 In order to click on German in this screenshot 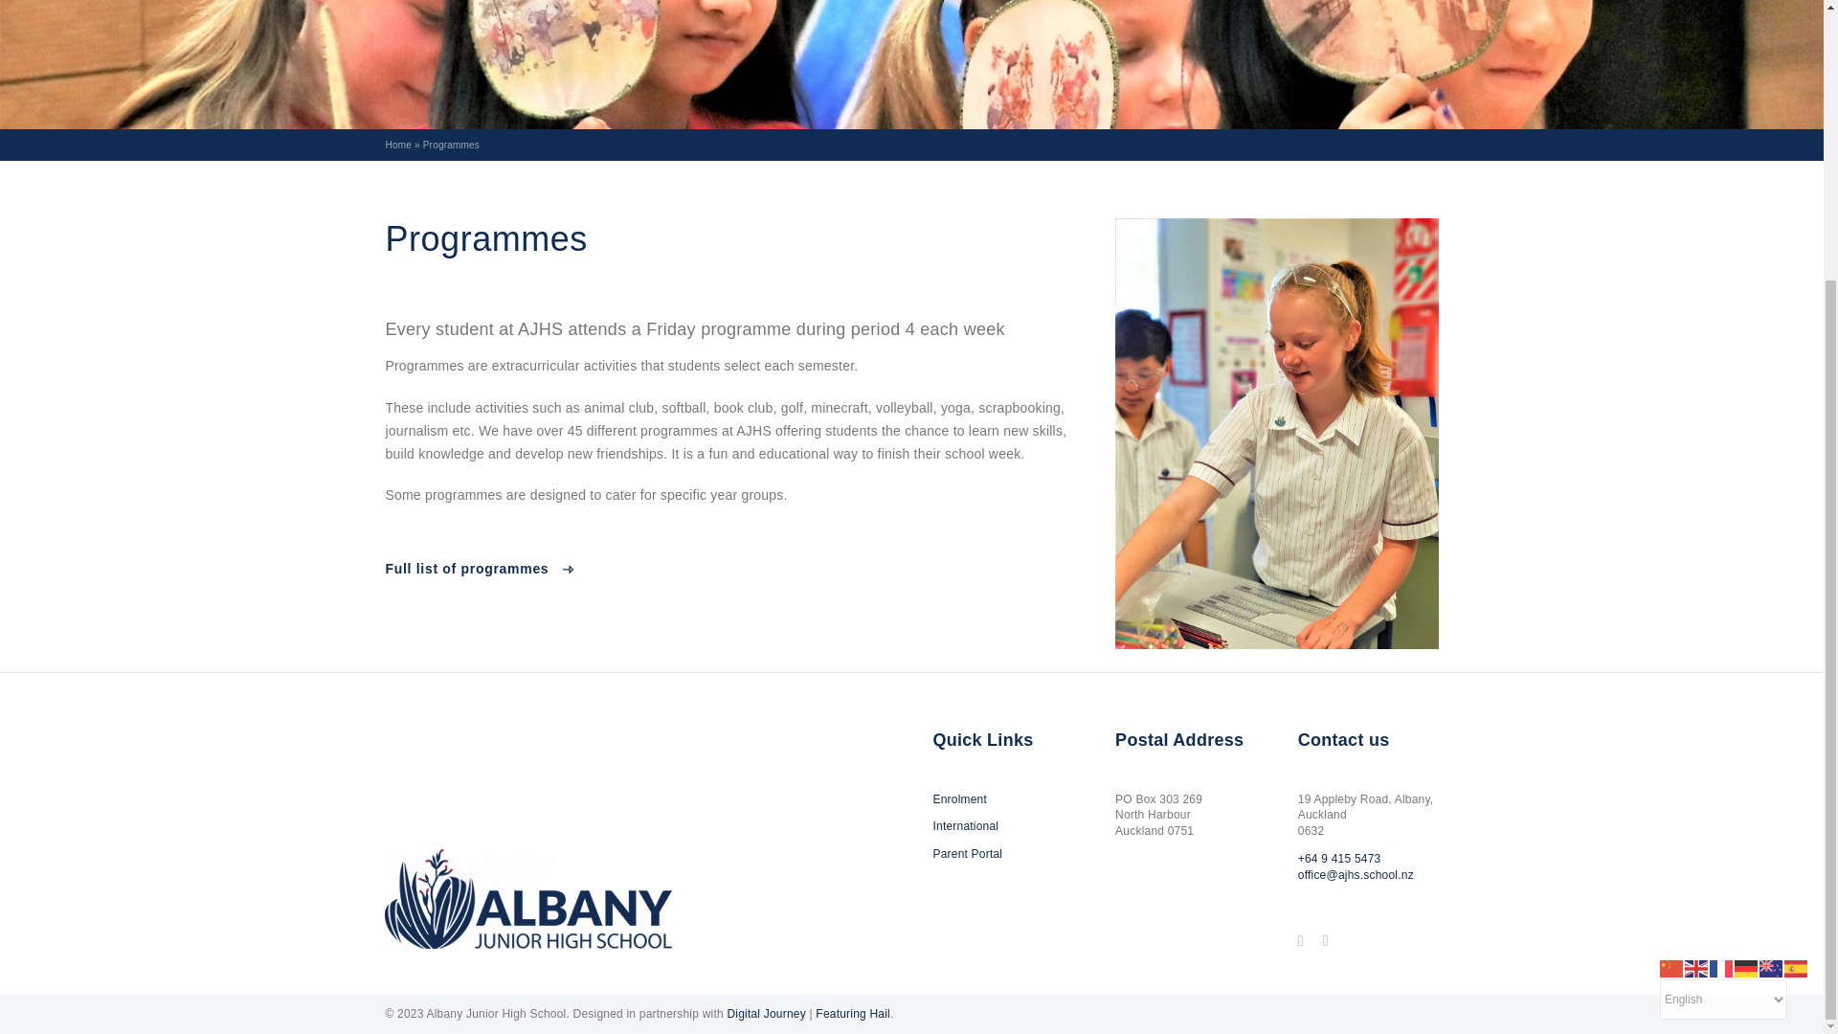, I will do `click(1746, 594)`.